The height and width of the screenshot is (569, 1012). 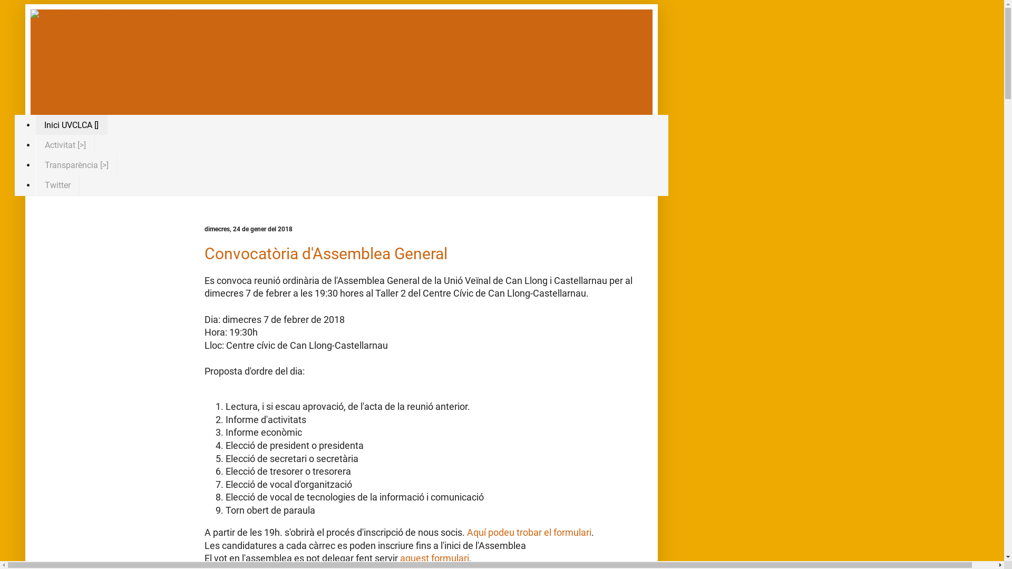 What do you see at coordinates (434, 558) in the screenshot?
I see `aquest formulari` at bounding box center [434, 558].